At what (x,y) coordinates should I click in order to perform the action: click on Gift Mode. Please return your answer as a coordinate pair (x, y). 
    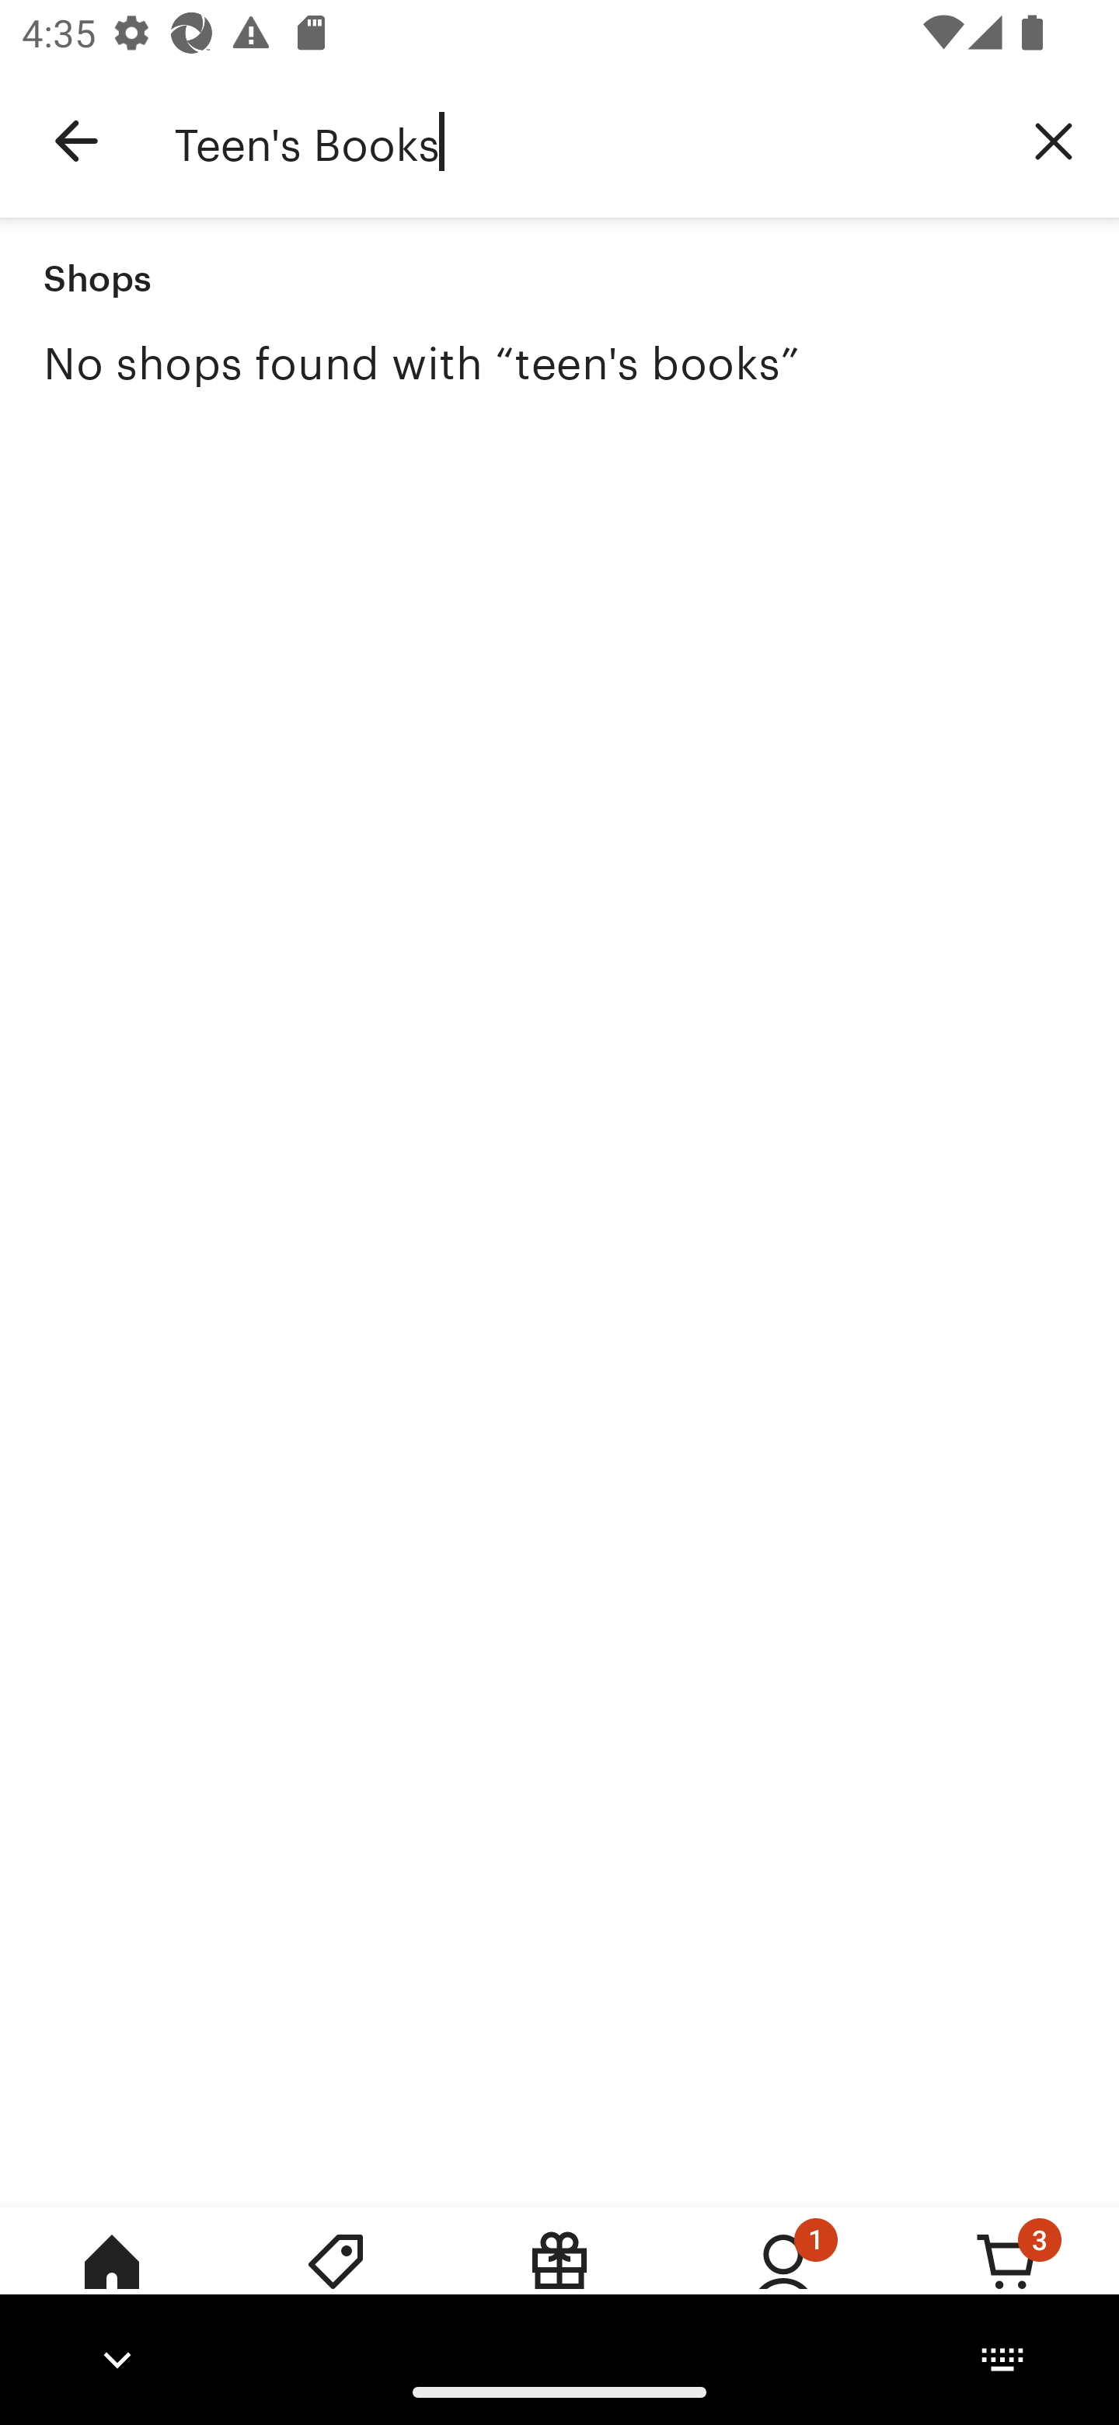
    Looking at the image, I should click on (559, 2283).